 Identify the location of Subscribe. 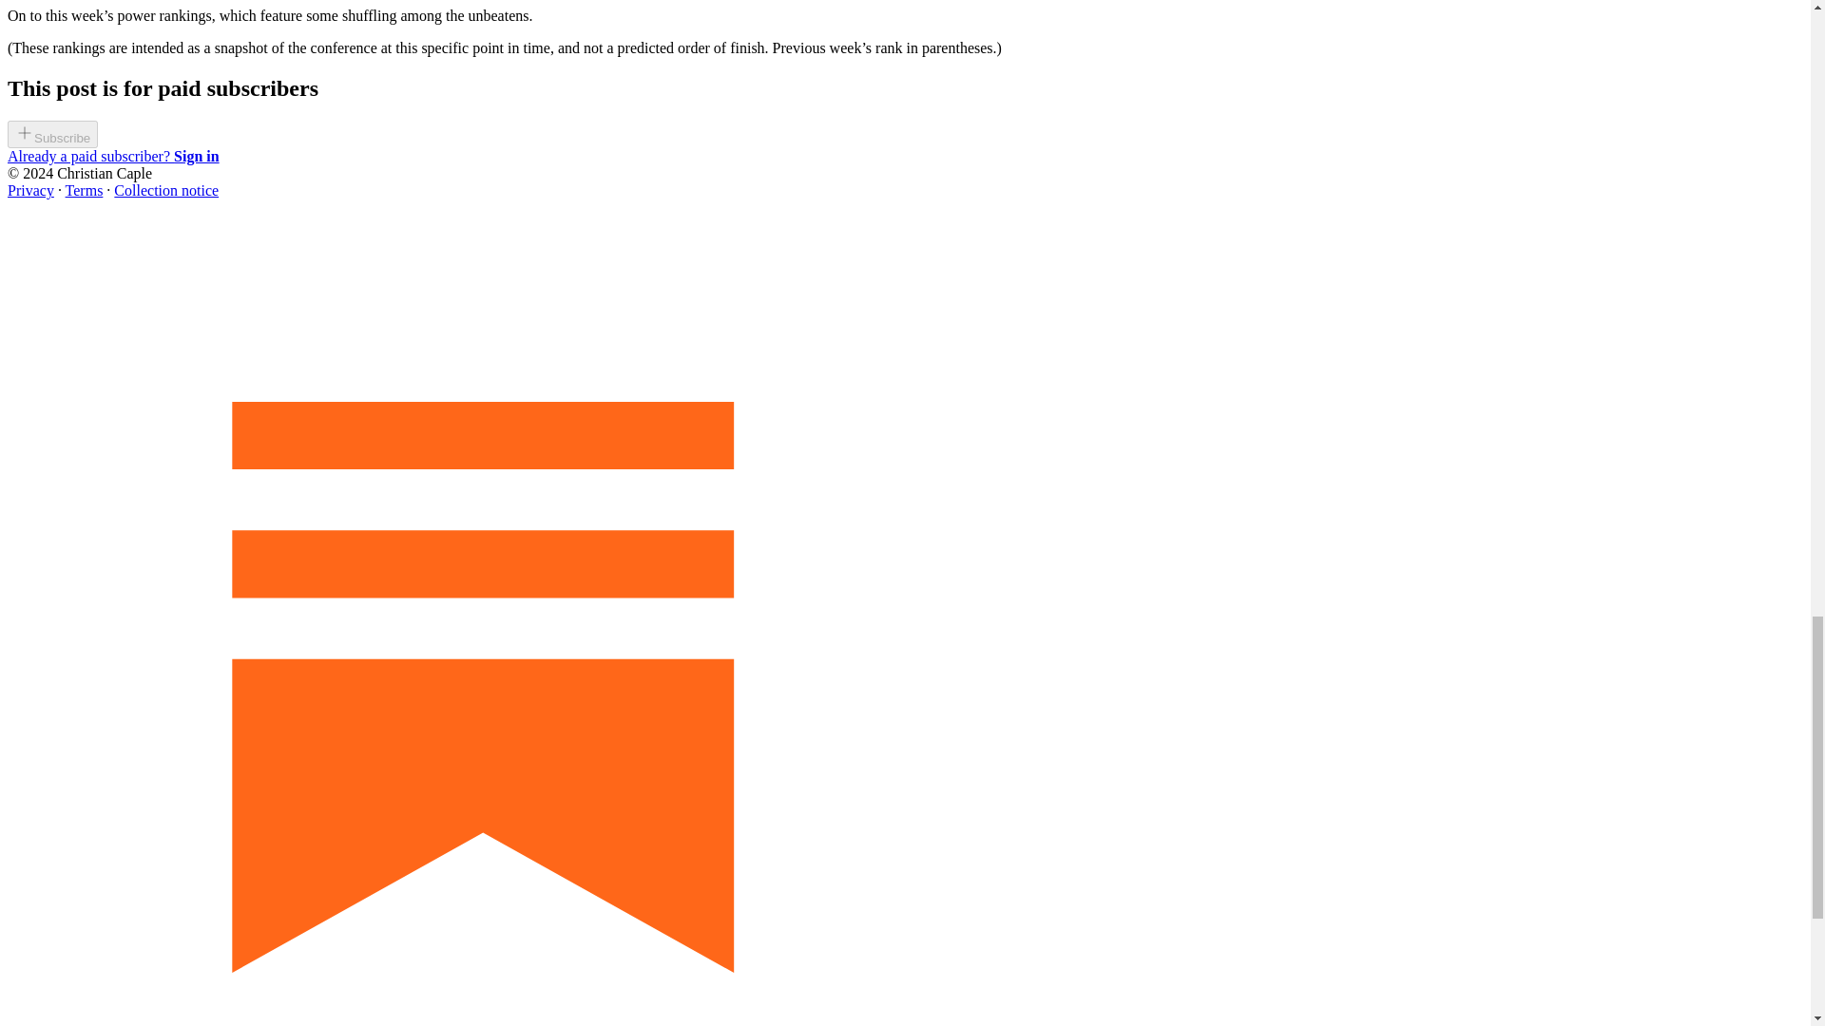
(52, 134).